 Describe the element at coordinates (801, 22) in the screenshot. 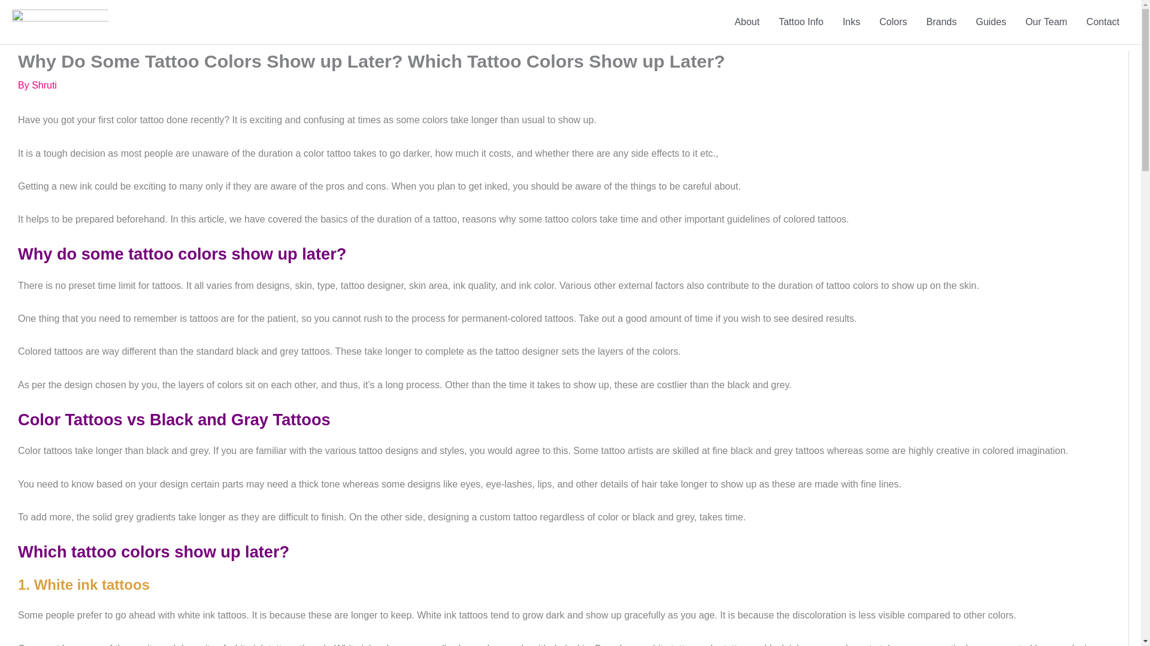

I see `Tattoo Info` at that location.